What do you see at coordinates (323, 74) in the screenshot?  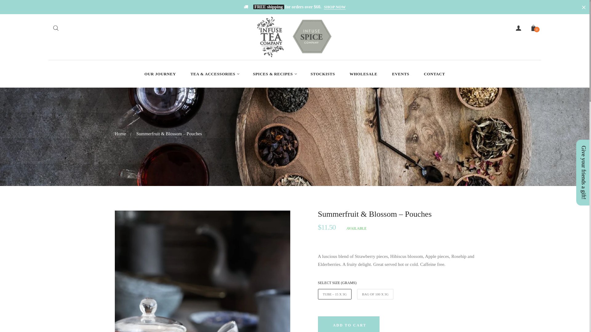 I see `STOCKISTS` at bounding box center [323, 74].